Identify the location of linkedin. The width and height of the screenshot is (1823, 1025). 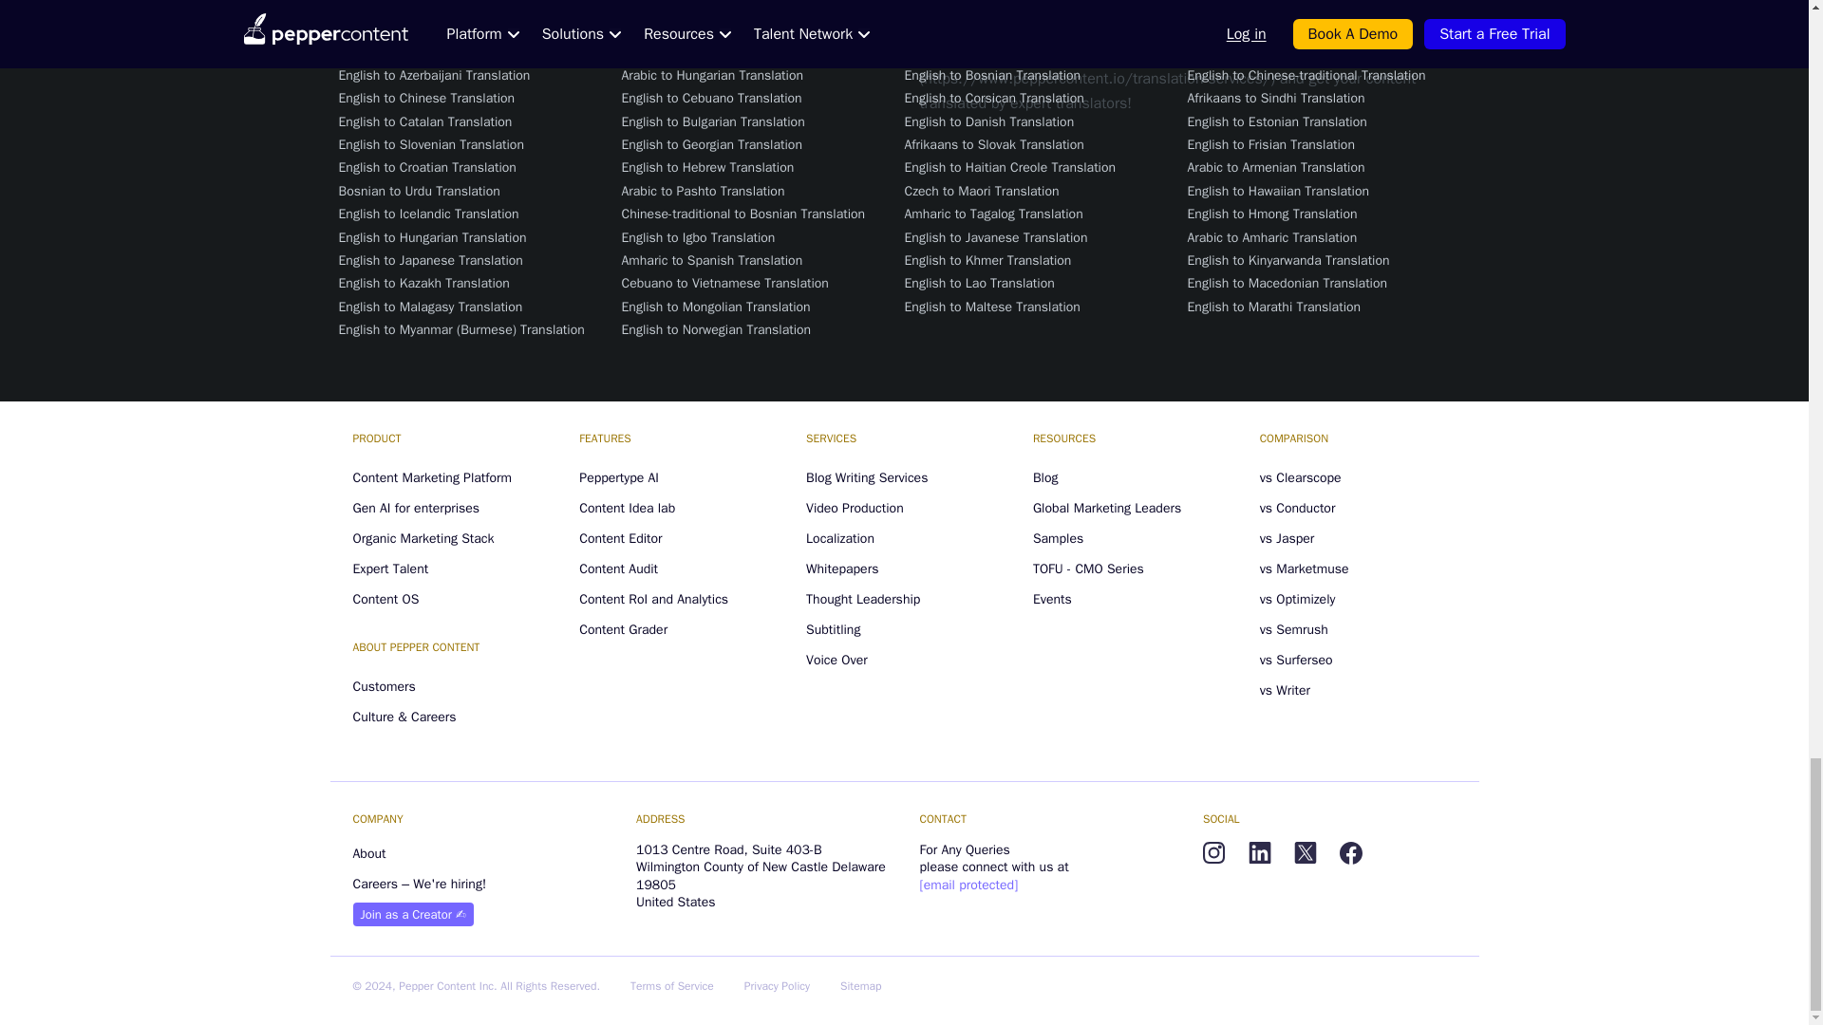
(1259, 852).